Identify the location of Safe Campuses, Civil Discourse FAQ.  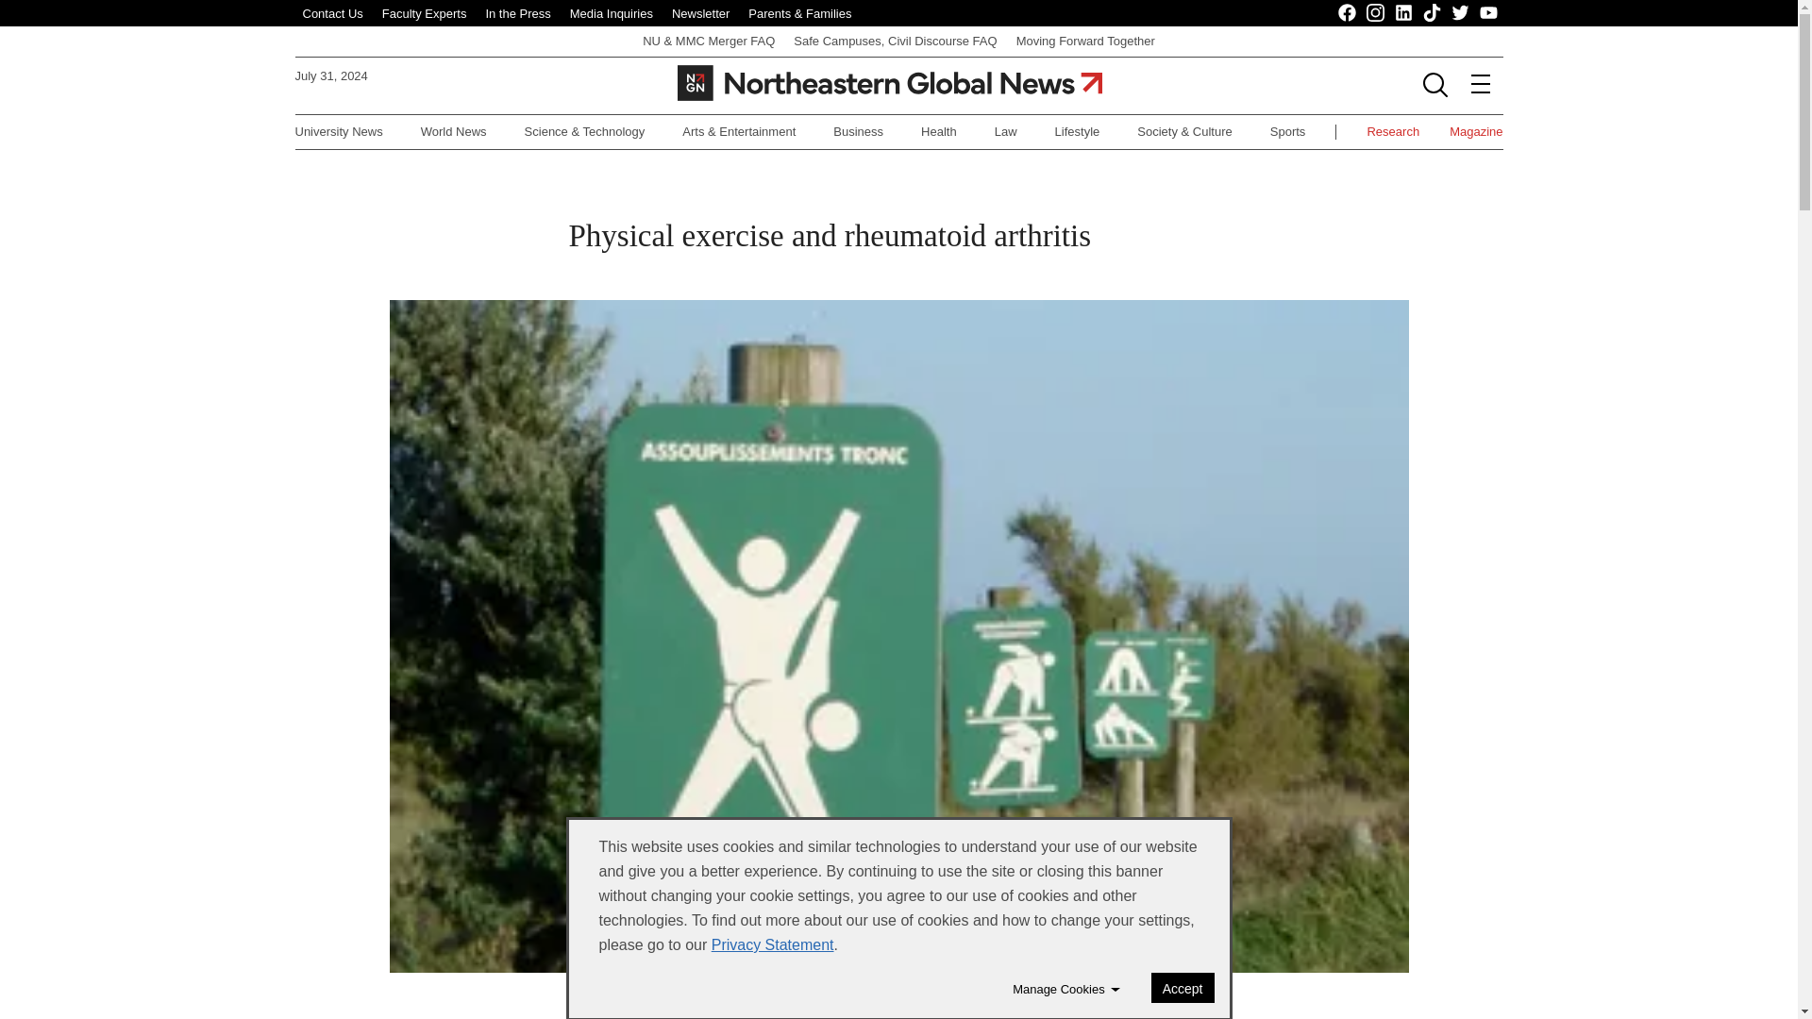
(895, 40).